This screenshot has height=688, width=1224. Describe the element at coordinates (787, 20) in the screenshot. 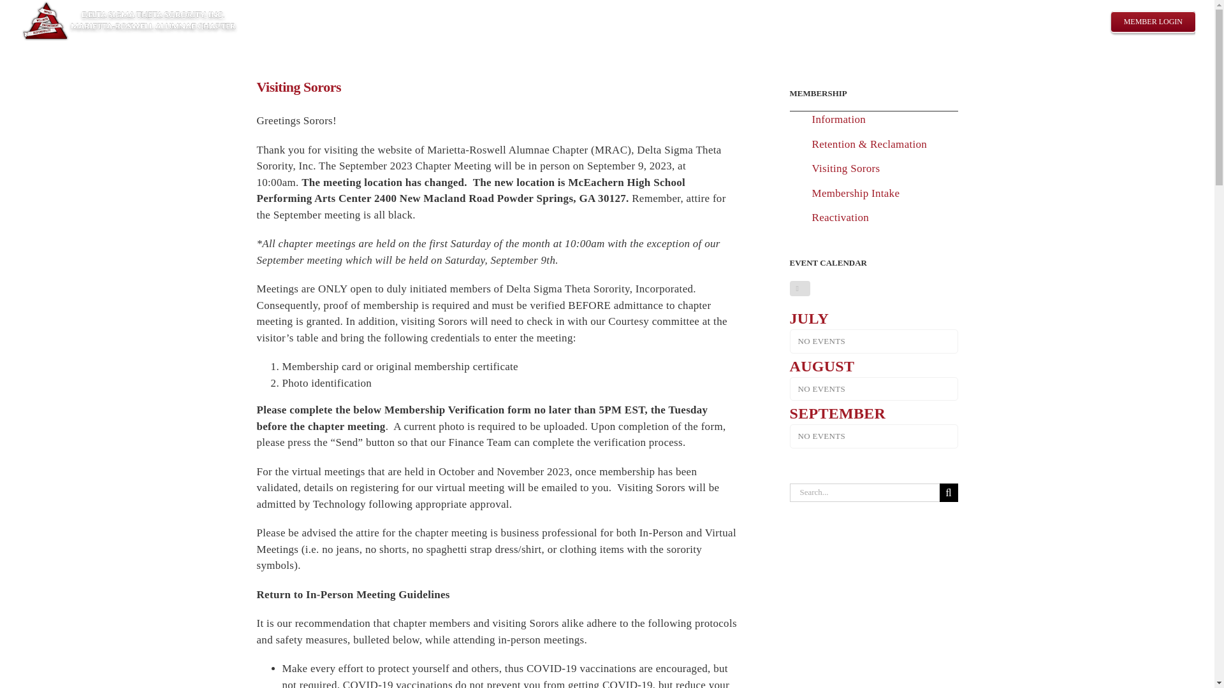

I see `Who We Are` at that location.